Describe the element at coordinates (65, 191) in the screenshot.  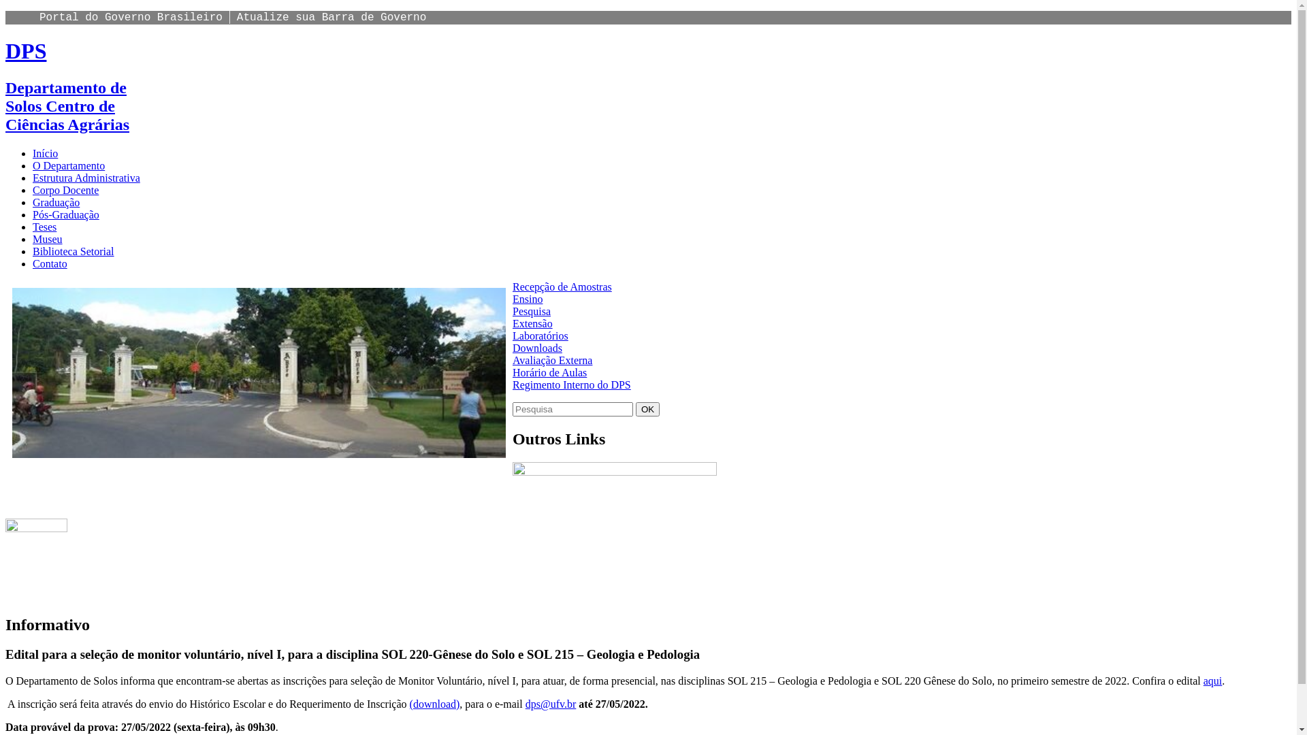
I see `Corpo Docente` at that location.